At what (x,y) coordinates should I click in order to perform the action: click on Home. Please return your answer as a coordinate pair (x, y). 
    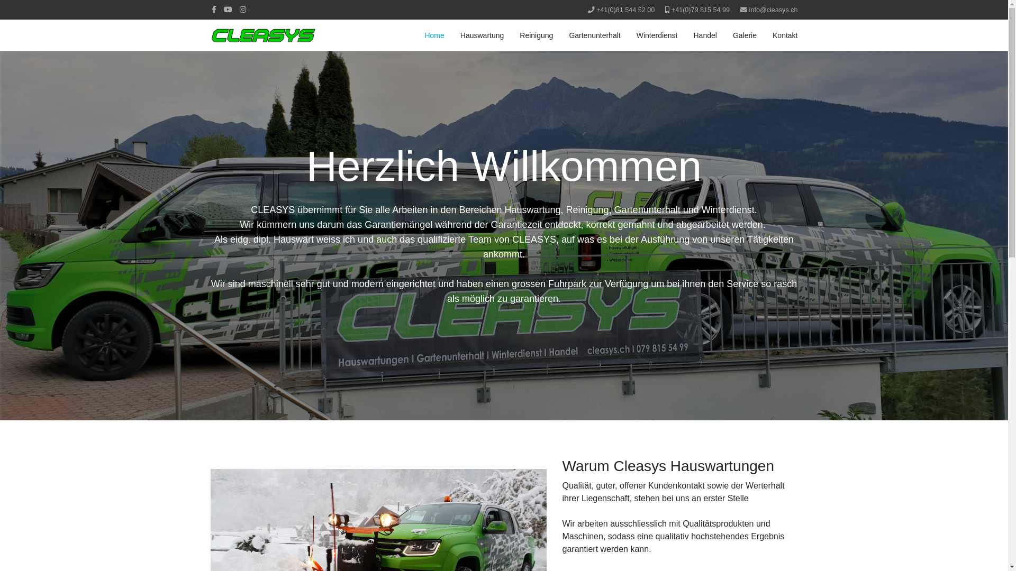
    Looking at the image, I should click on (434, 35).